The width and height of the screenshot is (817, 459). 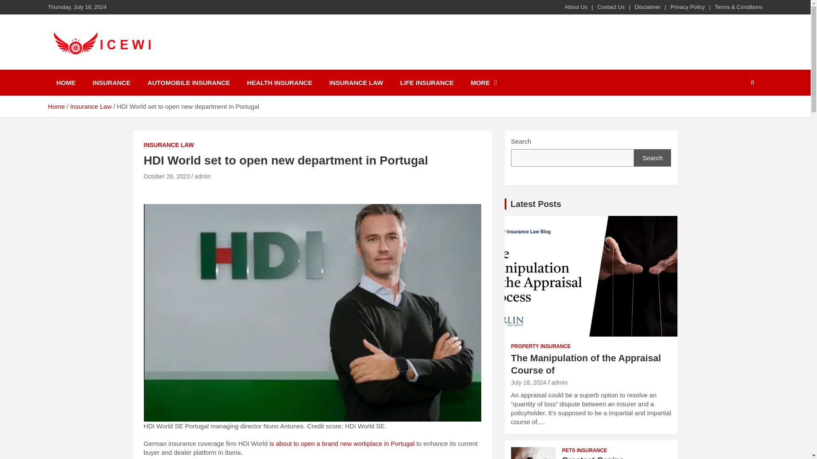 What do you see at coordinates (169, 145) in the screenshot?
I see `INSURANCE LAW` at bounding box center [169, 145].